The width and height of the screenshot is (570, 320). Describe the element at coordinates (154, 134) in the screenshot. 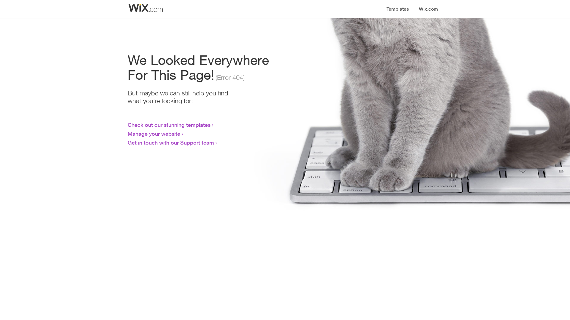

I see `Manage your website` at that location.